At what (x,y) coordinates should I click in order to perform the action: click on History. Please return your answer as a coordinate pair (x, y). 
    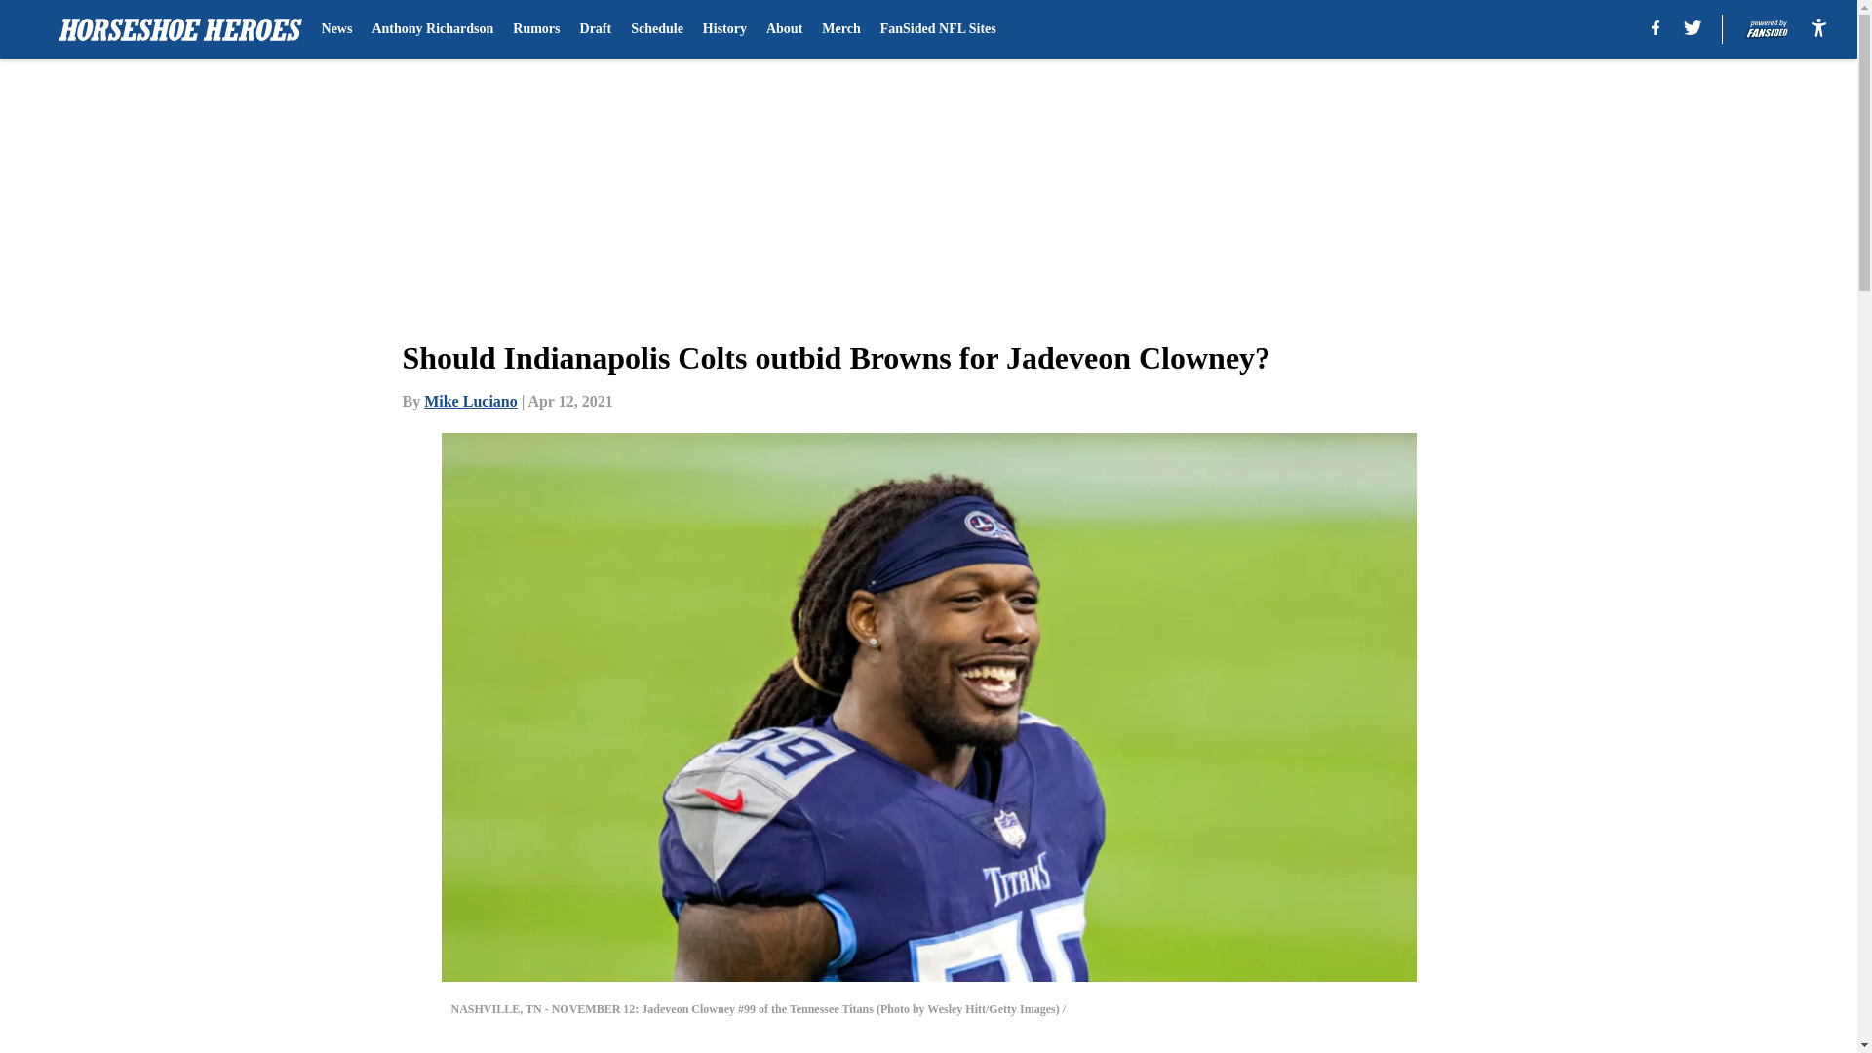
    Looking at the image, I should click on (725, 29).